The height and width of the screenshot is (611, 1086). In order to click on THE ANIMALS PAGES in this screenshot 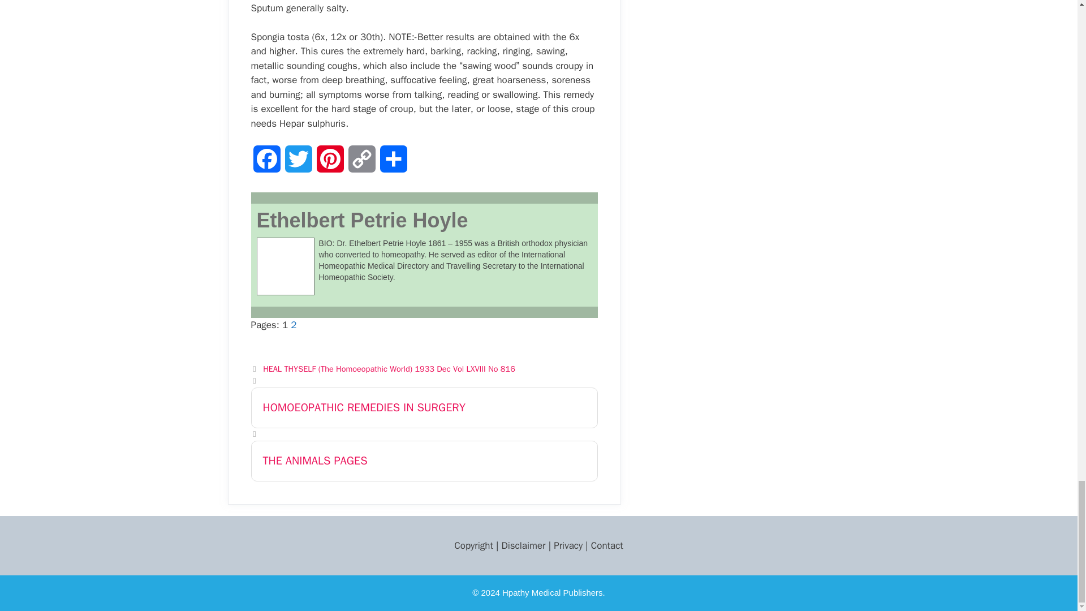, I will do `click(424, 461)`.